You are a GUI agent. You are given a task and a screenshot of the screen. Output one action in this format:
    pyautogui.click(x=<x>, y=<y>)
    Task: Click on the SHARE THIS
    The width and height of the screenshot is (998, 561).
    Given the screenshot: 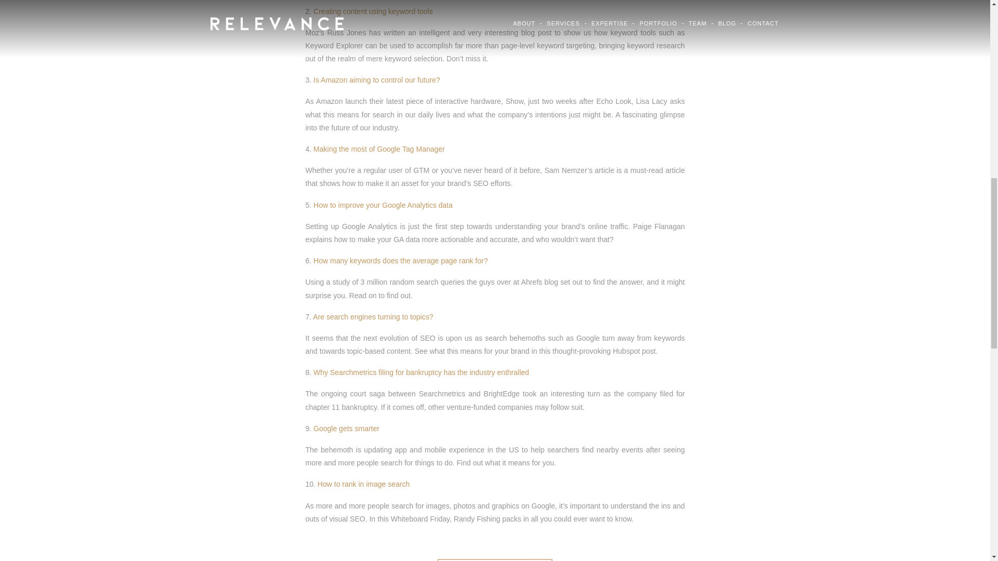 What is the action you would take?
    pyautogui.click(x=495, y=560)
    